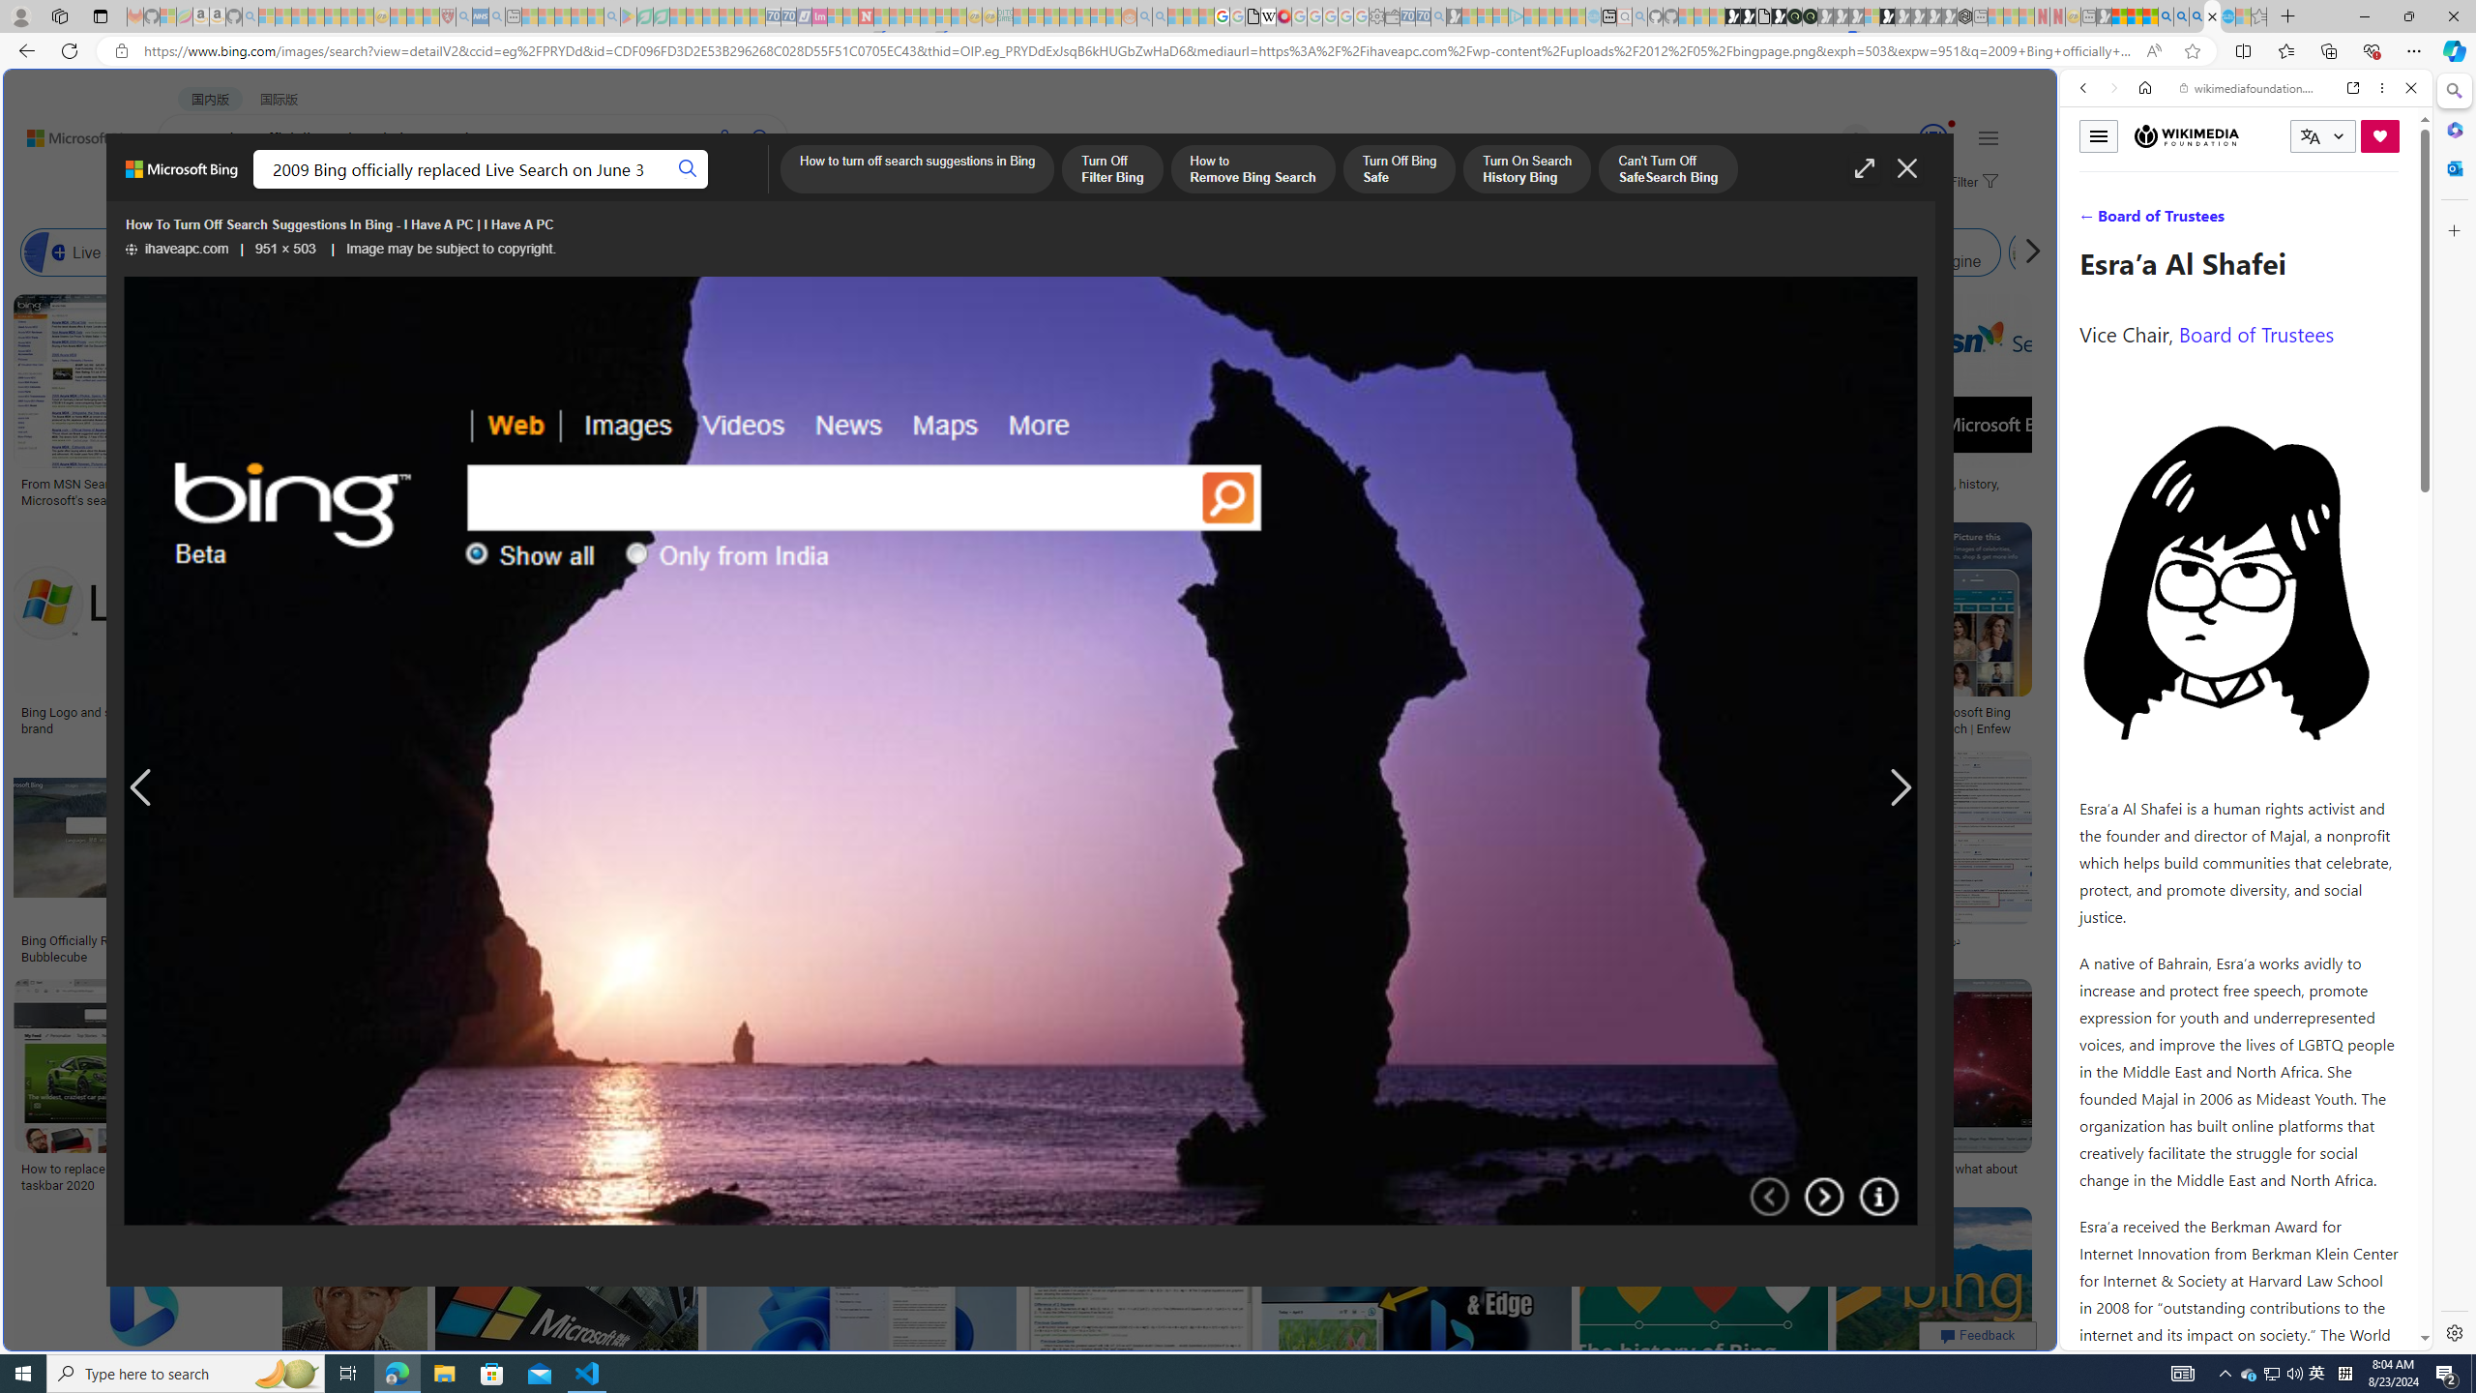 The image size is (2476, 1393). What do you see at coordinates (495, 16) in the screenshot?
I see `utah sues federal government - Search - Sleeping` at bounding box center [495, 16].